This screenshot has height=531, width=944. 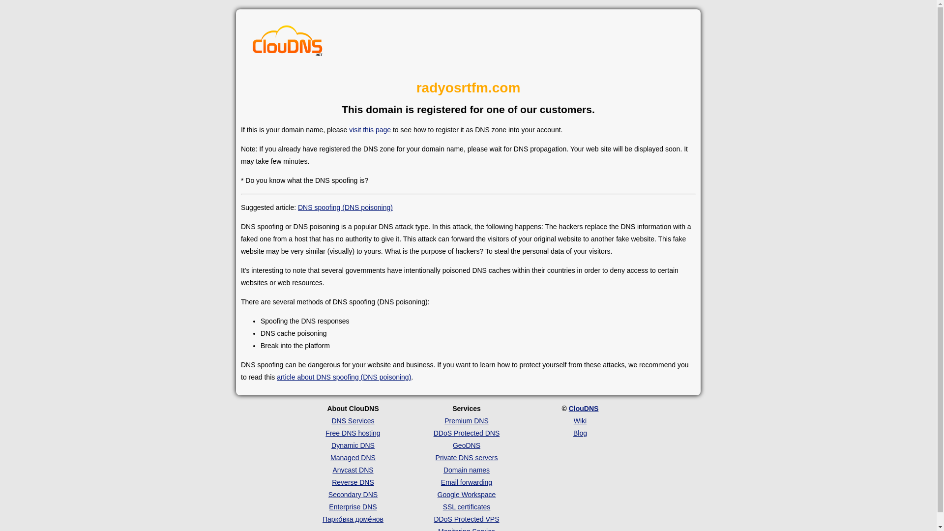 I want to click on Reverse DNS, so click(x=353, y=482).